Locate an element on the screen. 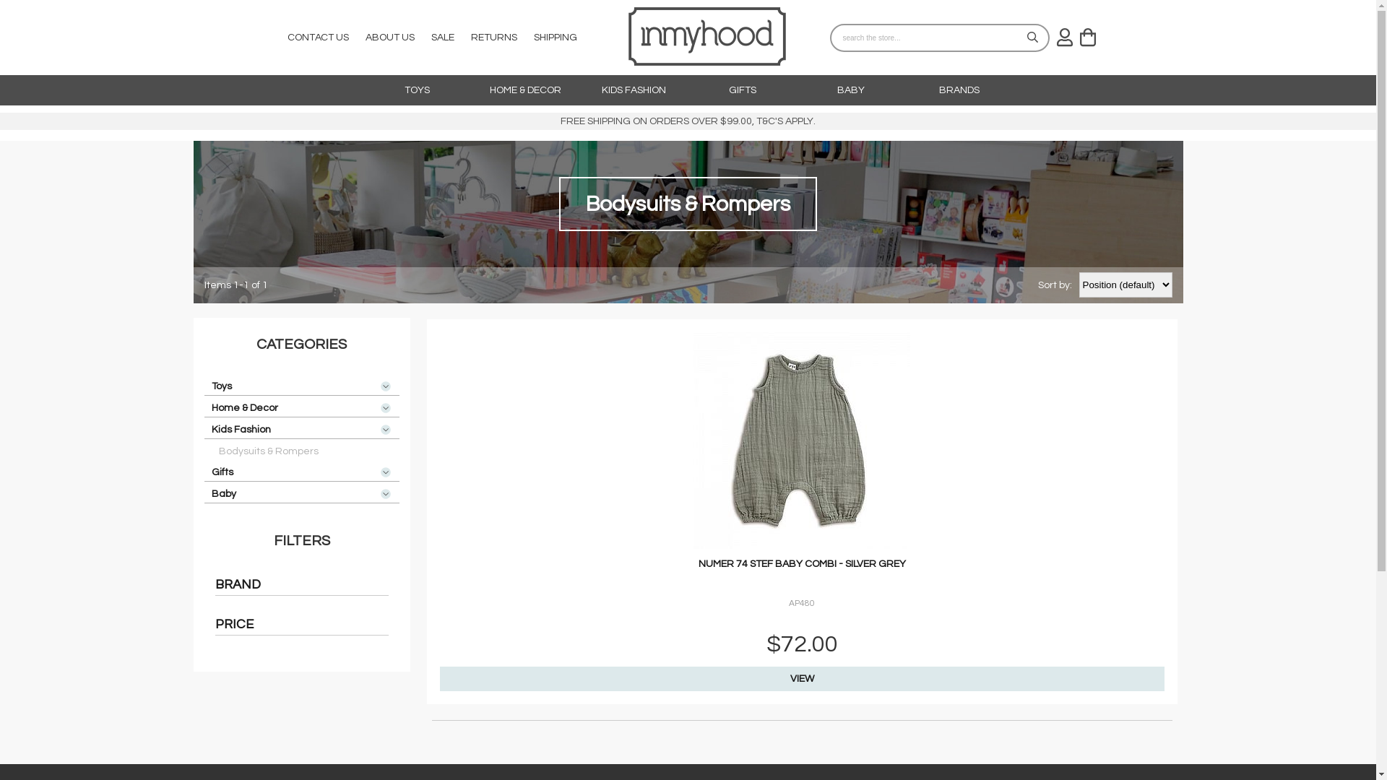  SHIPPING is located at coordinates (555, 38).